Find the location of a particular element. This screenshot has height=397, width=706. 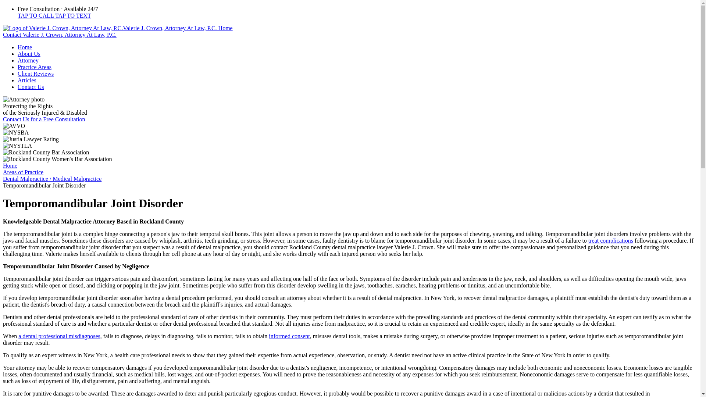

Articles is located at coordinates (27, 80).